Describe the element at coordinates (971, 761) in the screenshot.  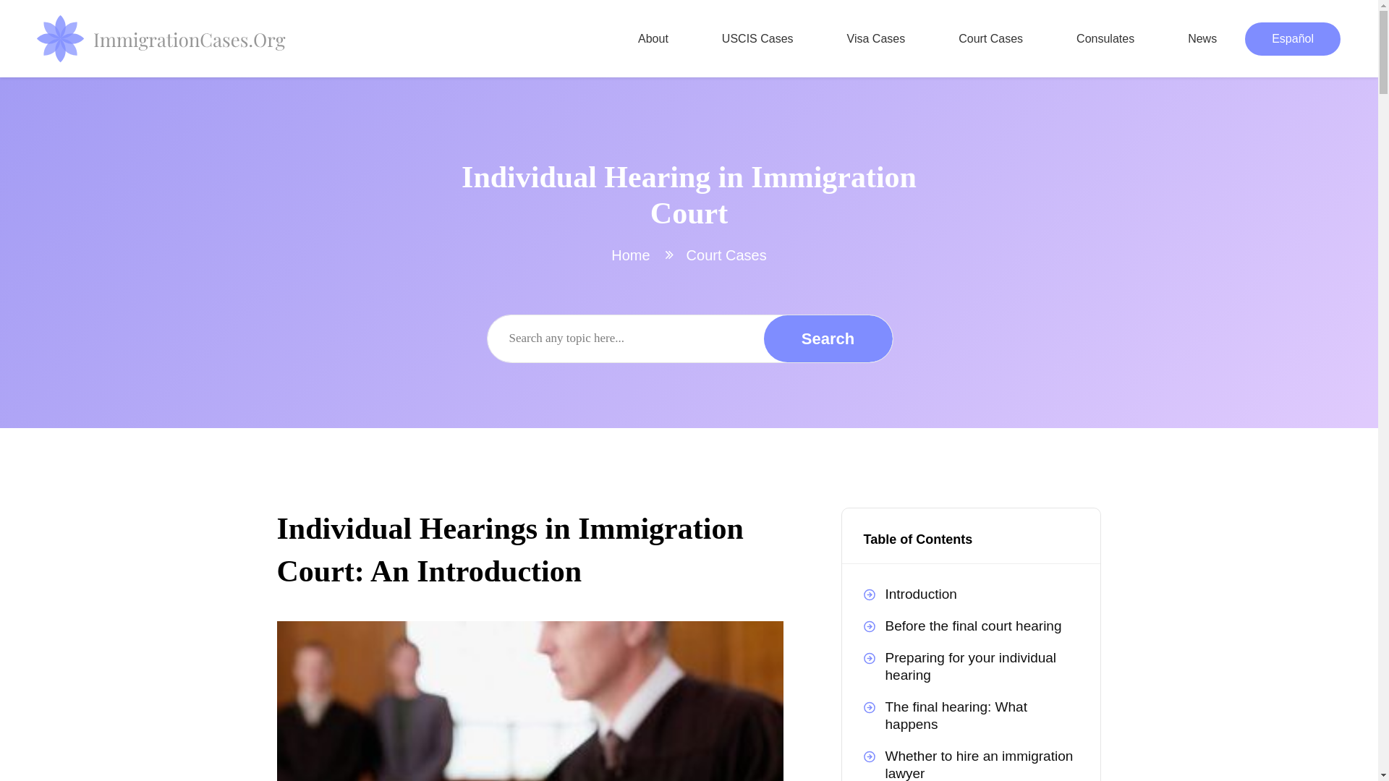
I see `Whether to hire an immigration lawyer` at that location.